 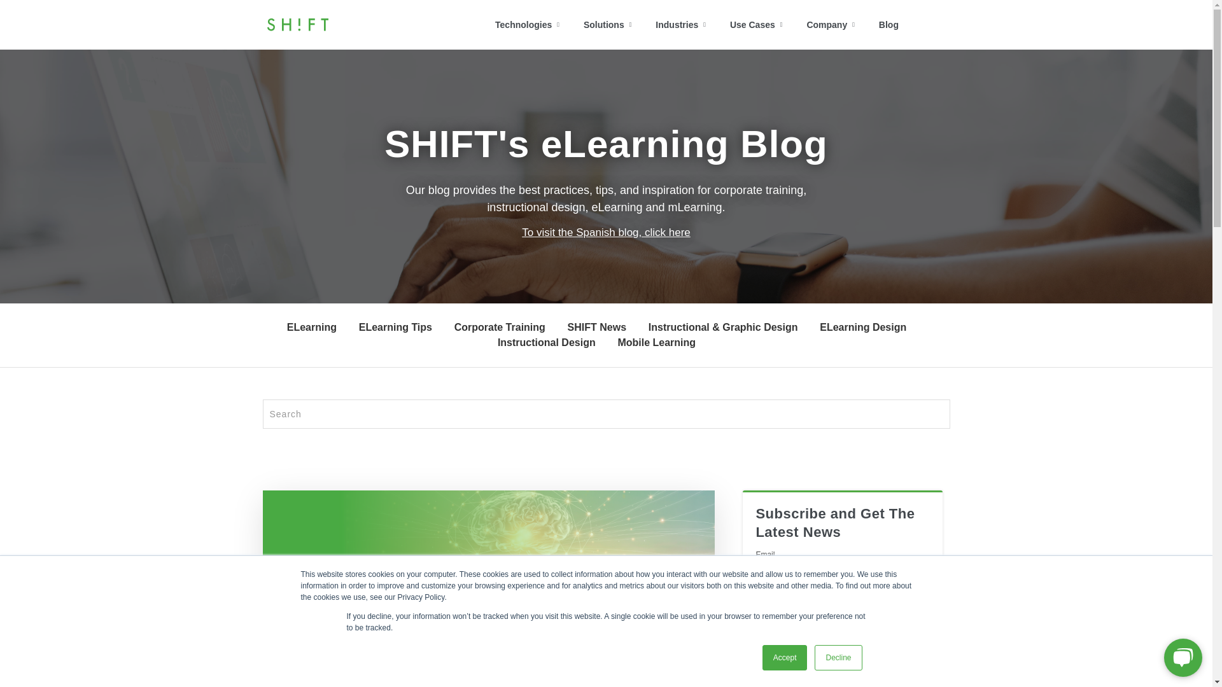 What do you see at coordinates (607, 25) in the screenshot?
I see `Solutions` at bounding box center [607, 25].